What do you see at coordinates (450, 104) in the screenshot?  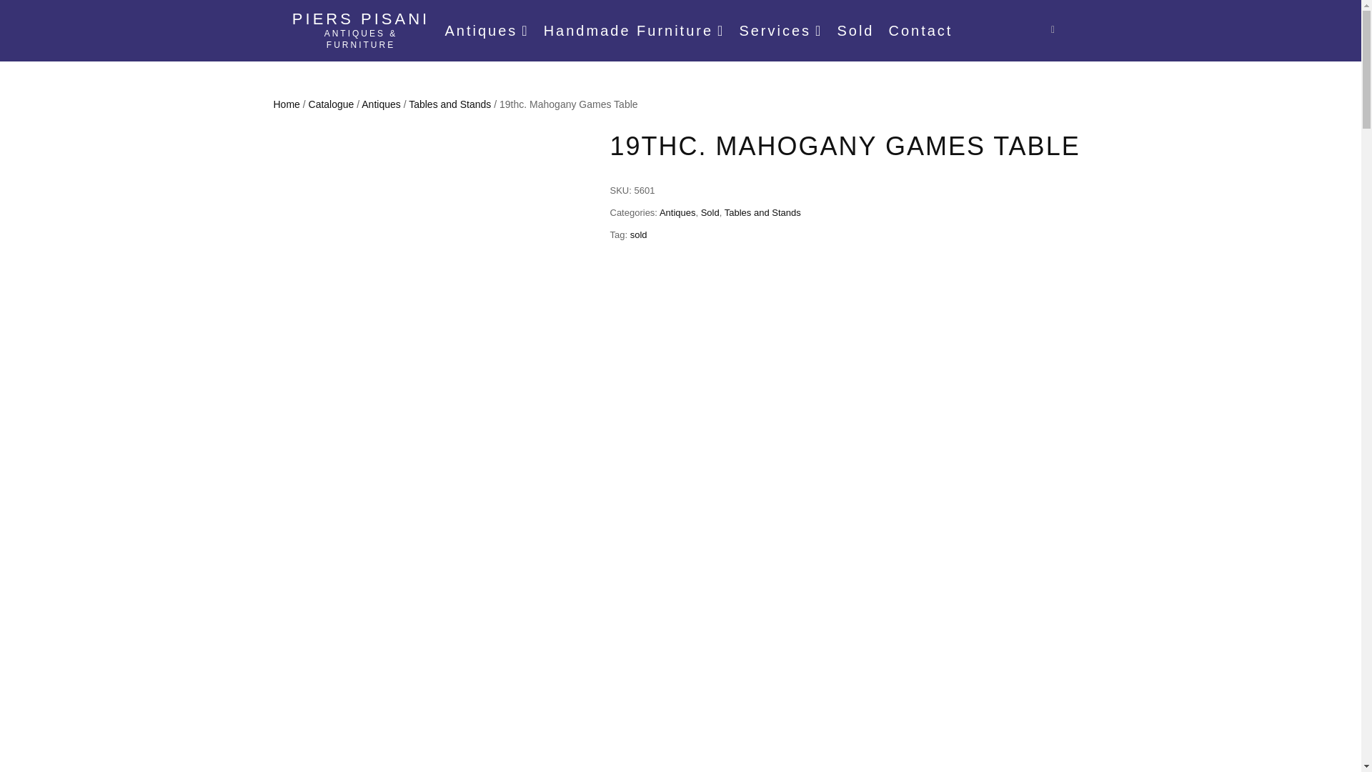 I see `Tables and Stands` at bounding box center [450, 104].